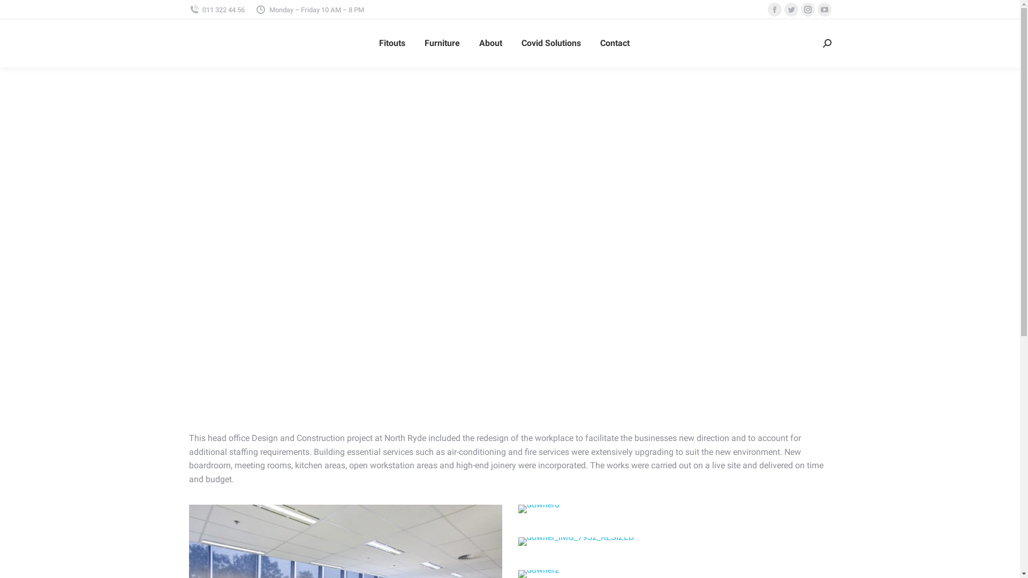  Describe the element at coordinates (551, 43) in the screenshot. I see `Covid Solutions` at that location.